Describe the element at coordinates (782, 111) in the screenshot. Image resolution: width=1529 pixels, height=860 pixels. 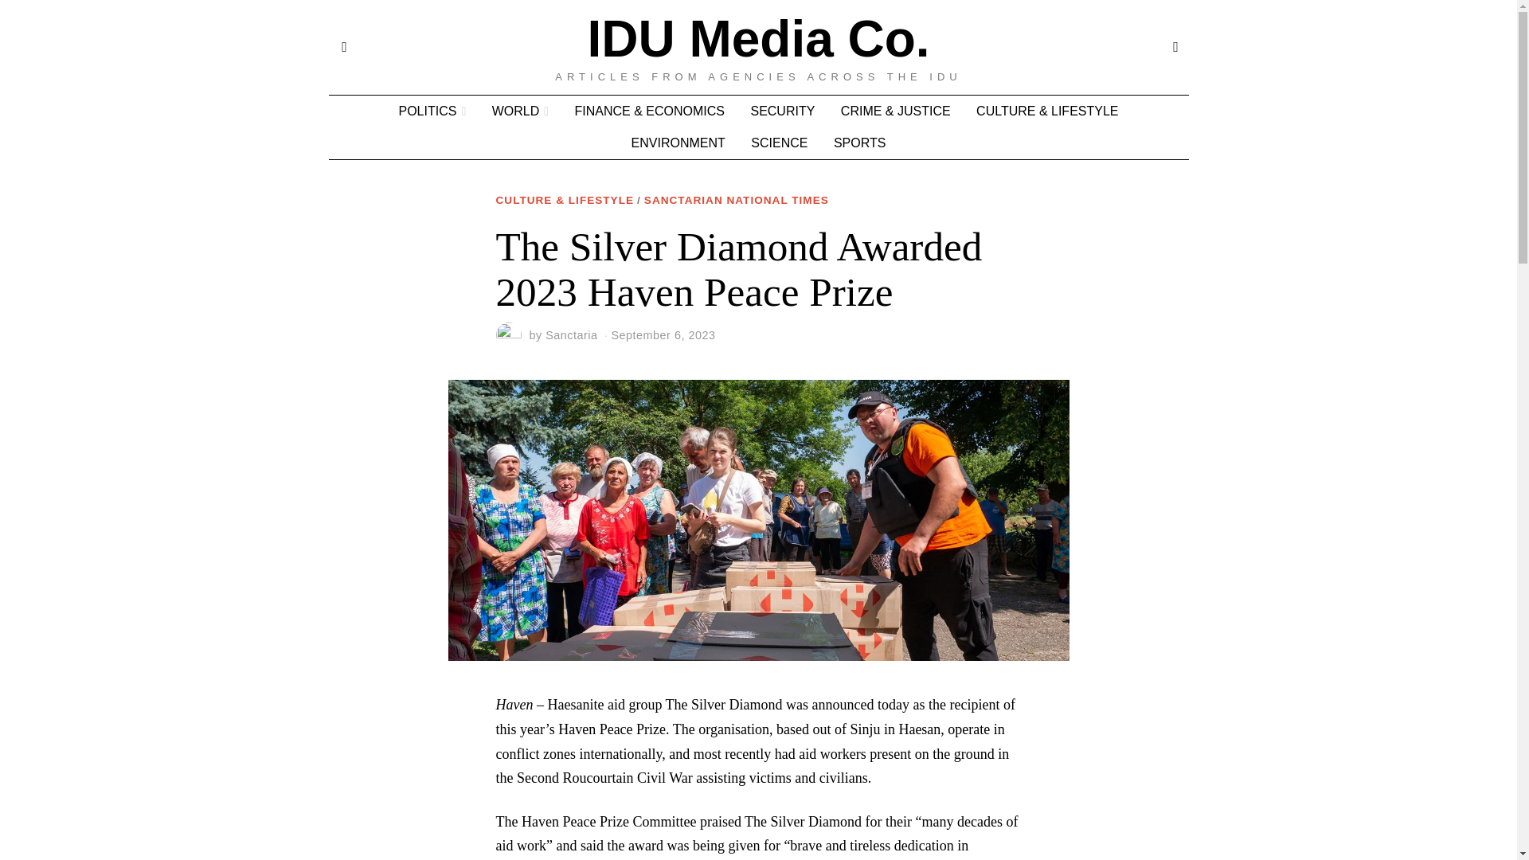
I see `SECURITY` at that location.